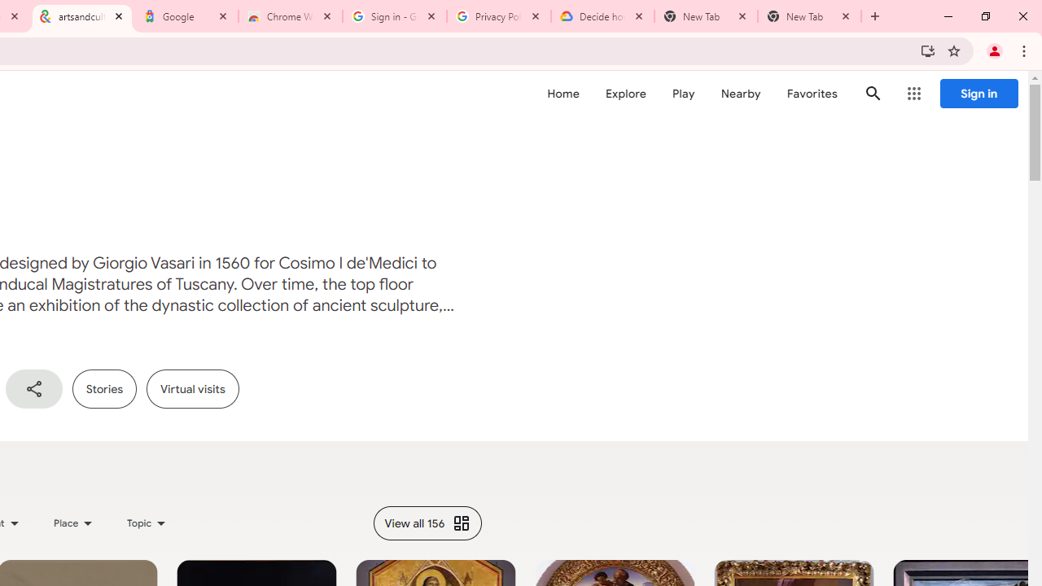  Describe the element at coordinates (427, 523) in the screenshot. I see `View all 156` at that location.